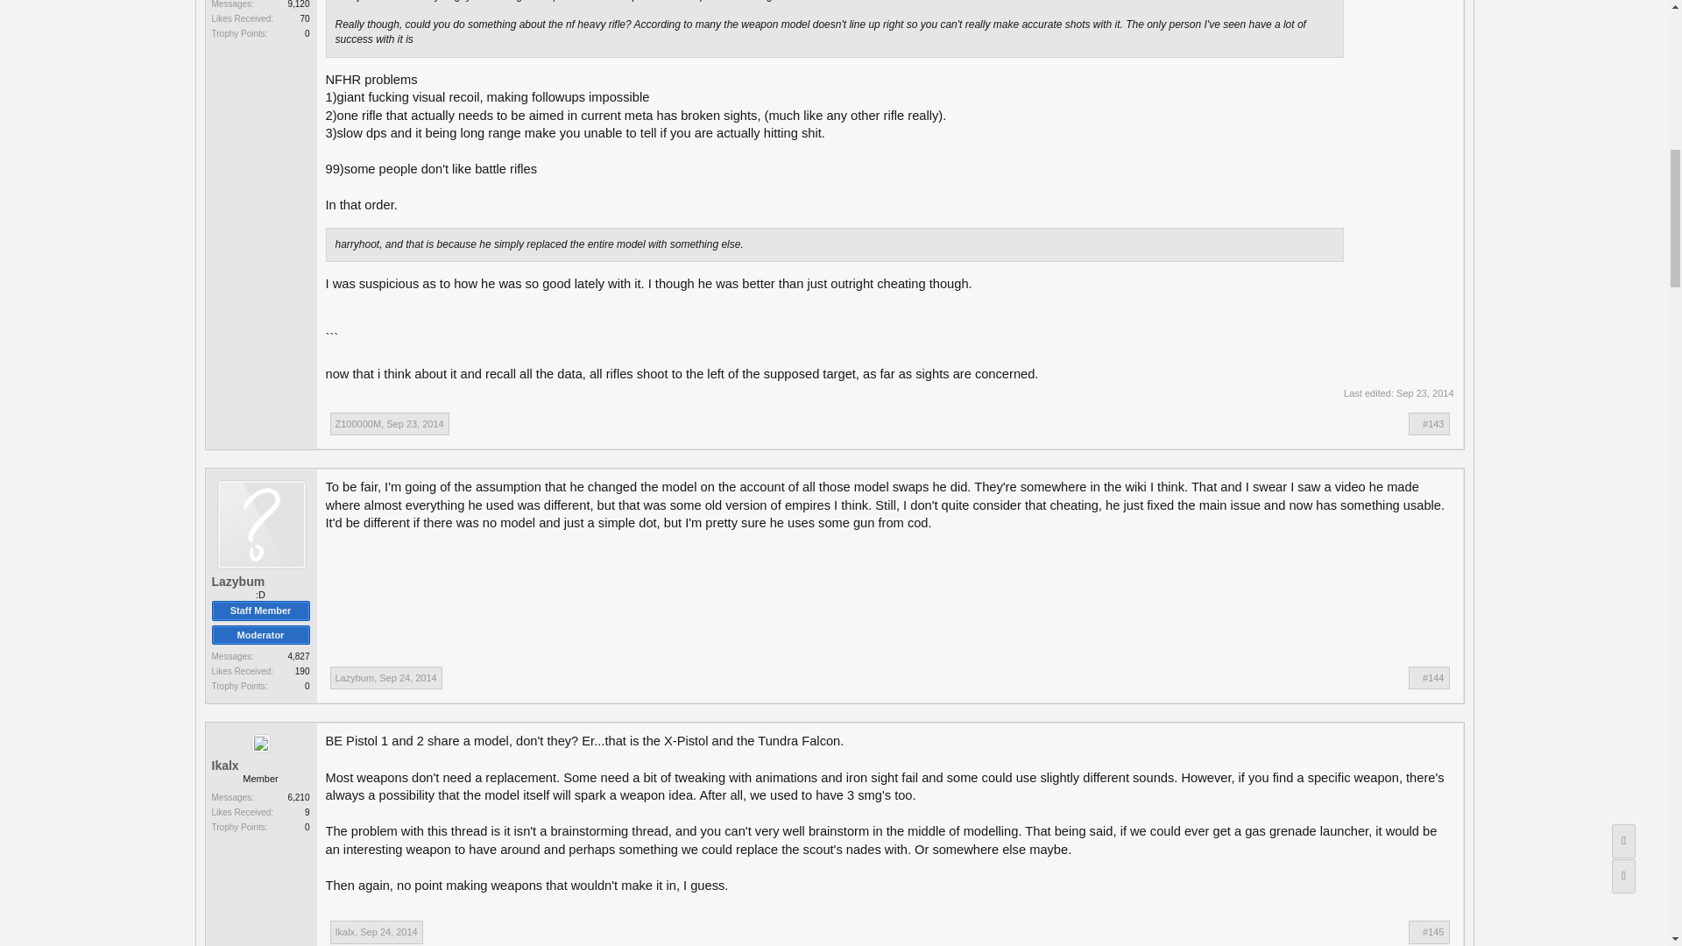 Image resolution: width=1682 pixels, height=946 pixels. What do you see at coordinates (407, 677) in the screenshot?
I see `Permalink` at bounding box center [407, 677].